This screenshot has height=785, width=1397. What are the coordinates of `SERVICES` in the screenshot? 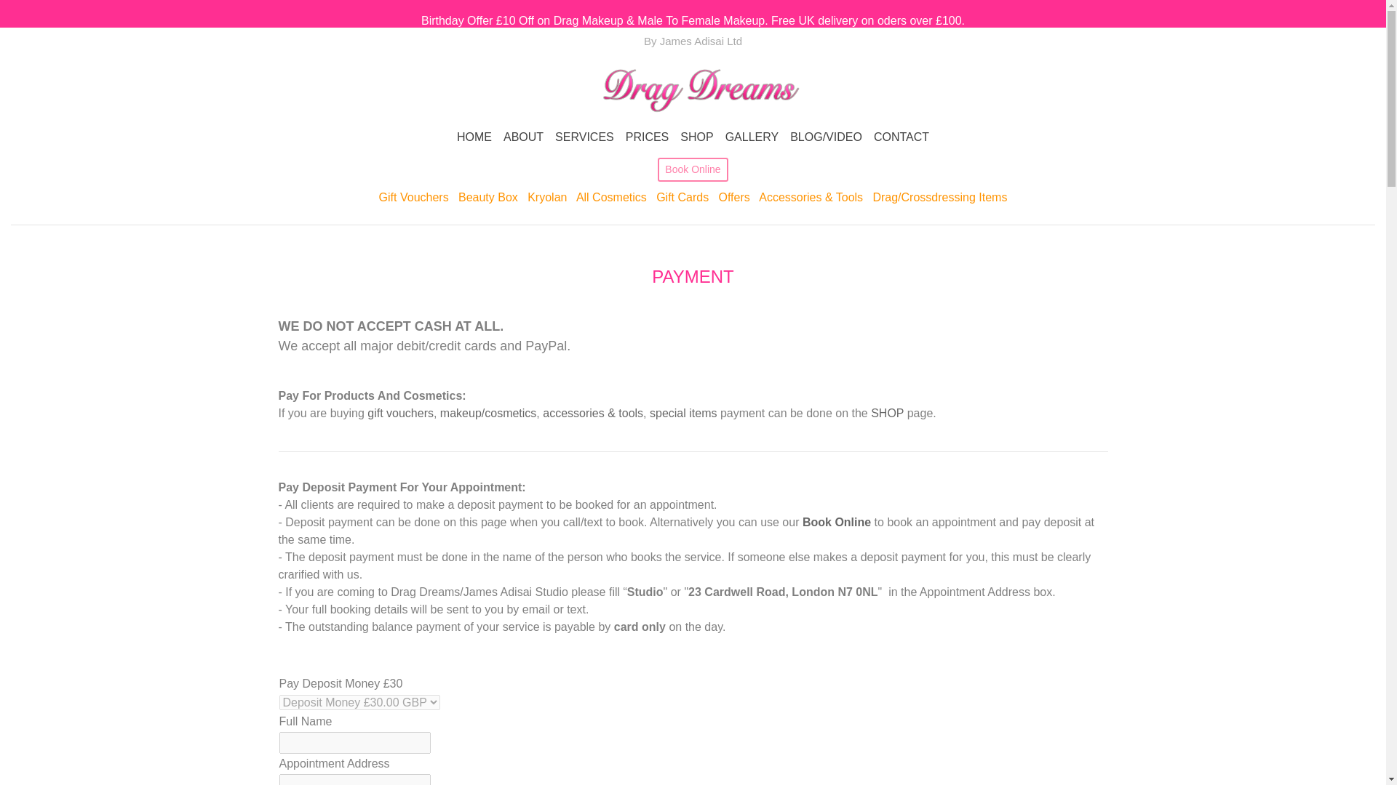 It's located at (584, 137).